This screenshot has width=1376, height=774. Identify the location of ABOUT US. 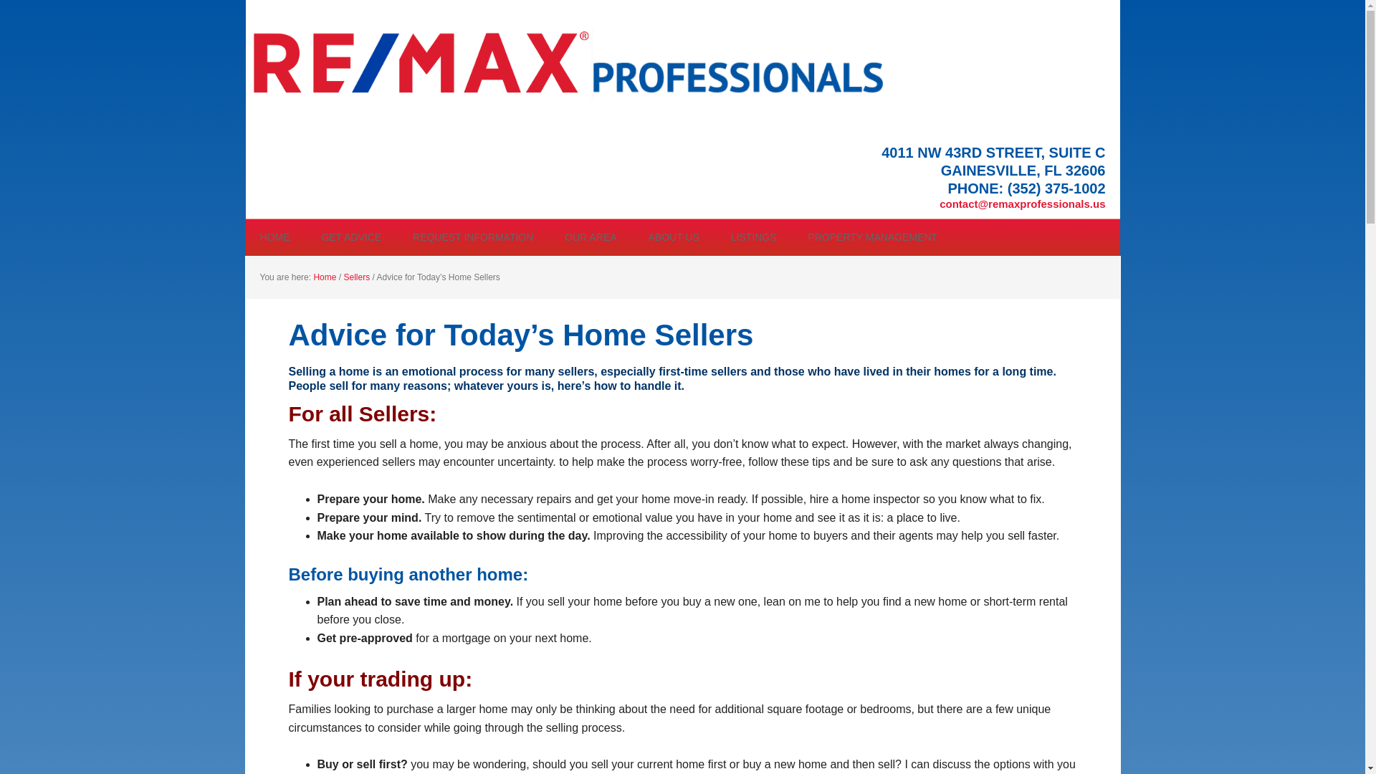
(672, 236).